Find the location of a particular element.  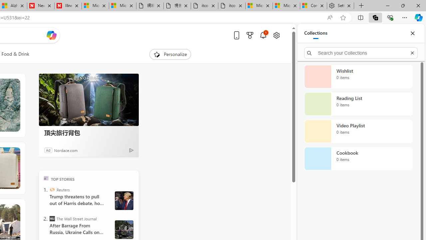

TOP is located at coordinates (46, 178).